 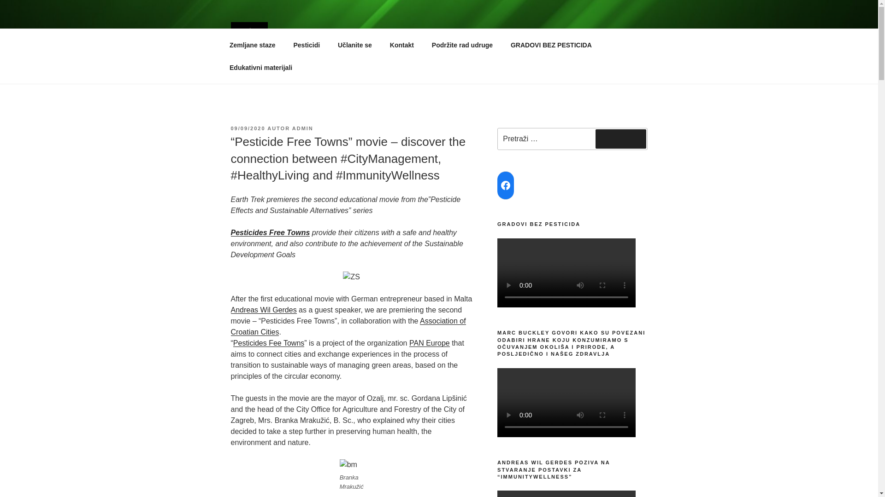 I want to click on PAN Europe, so click(x=429, y=342).